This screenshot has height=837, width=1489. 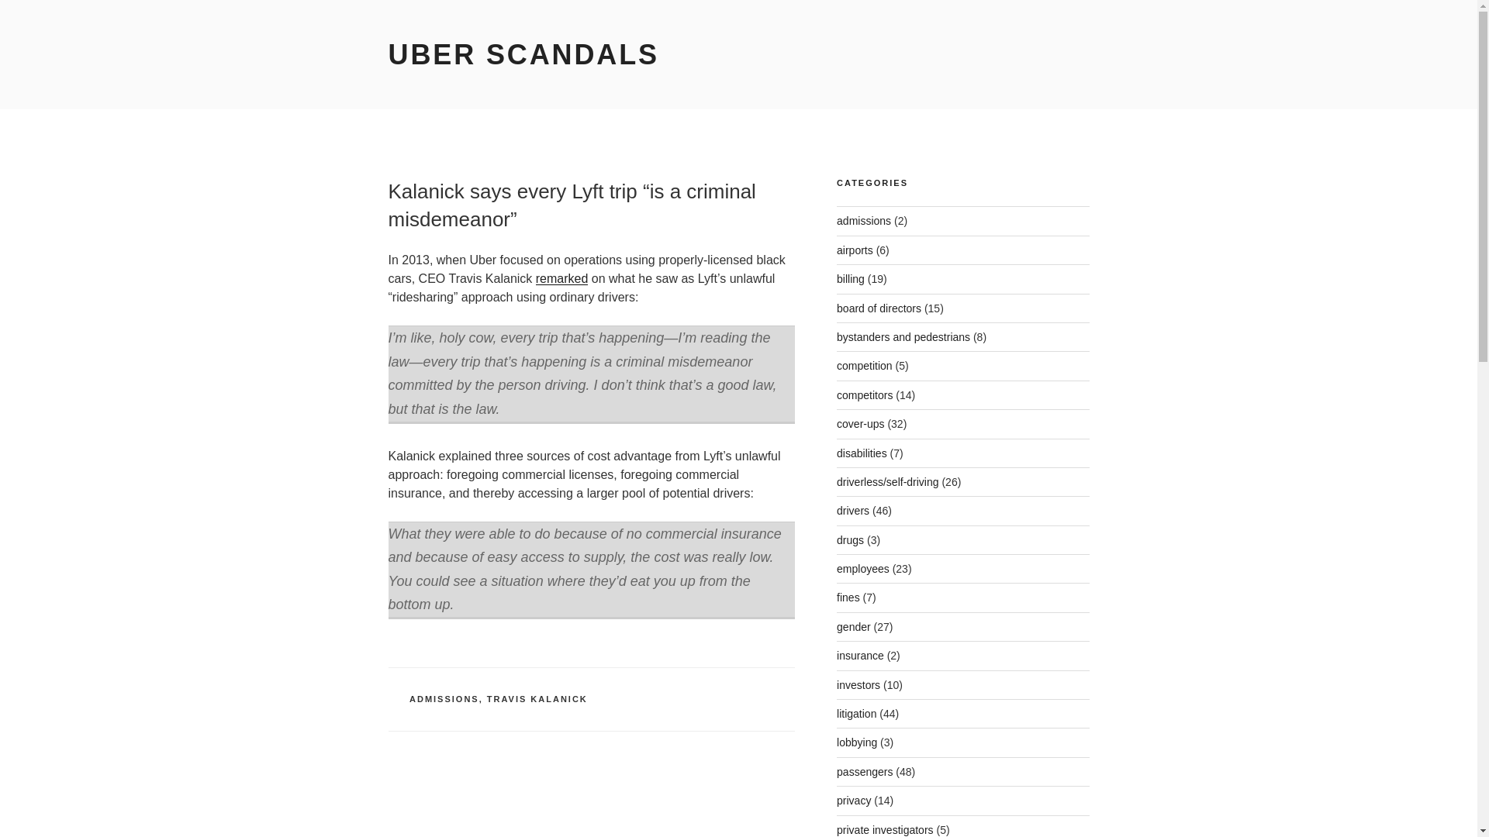 What do you see at coordinates (861, 423) in the screenshot?
I see `cover-ups` at bounding box center [861, 423].